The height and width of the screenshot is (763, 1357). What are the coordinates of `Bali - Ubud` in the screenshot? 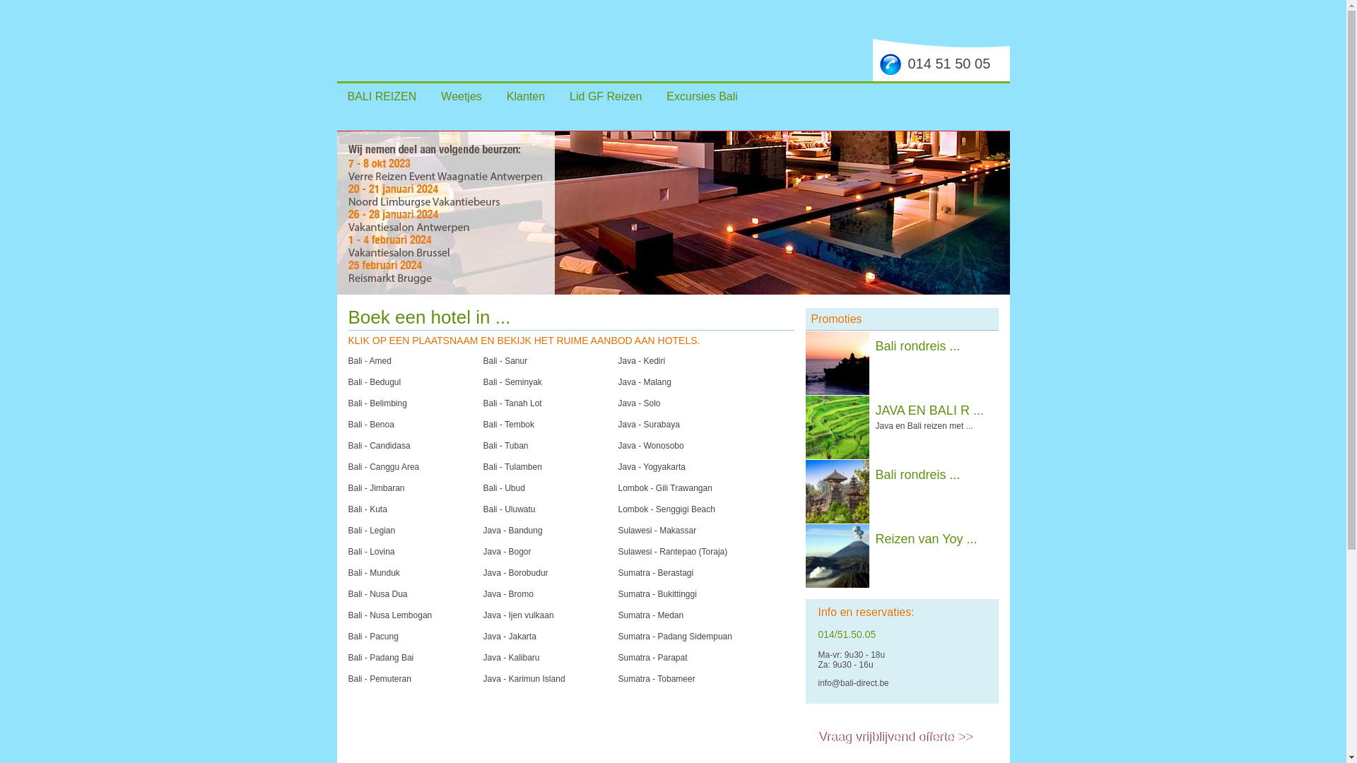 It's located at (505, 487).